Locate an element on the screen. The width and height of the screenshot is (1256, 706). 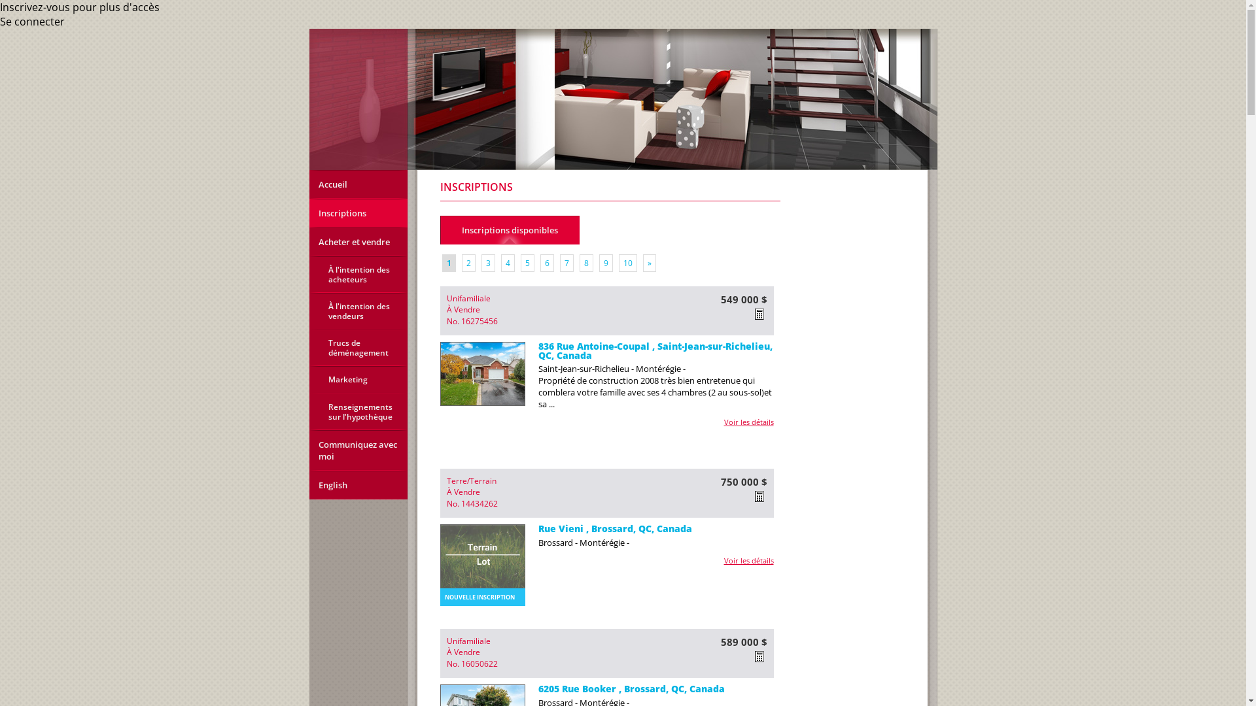
Marketing is located at coordinates (358, 380).